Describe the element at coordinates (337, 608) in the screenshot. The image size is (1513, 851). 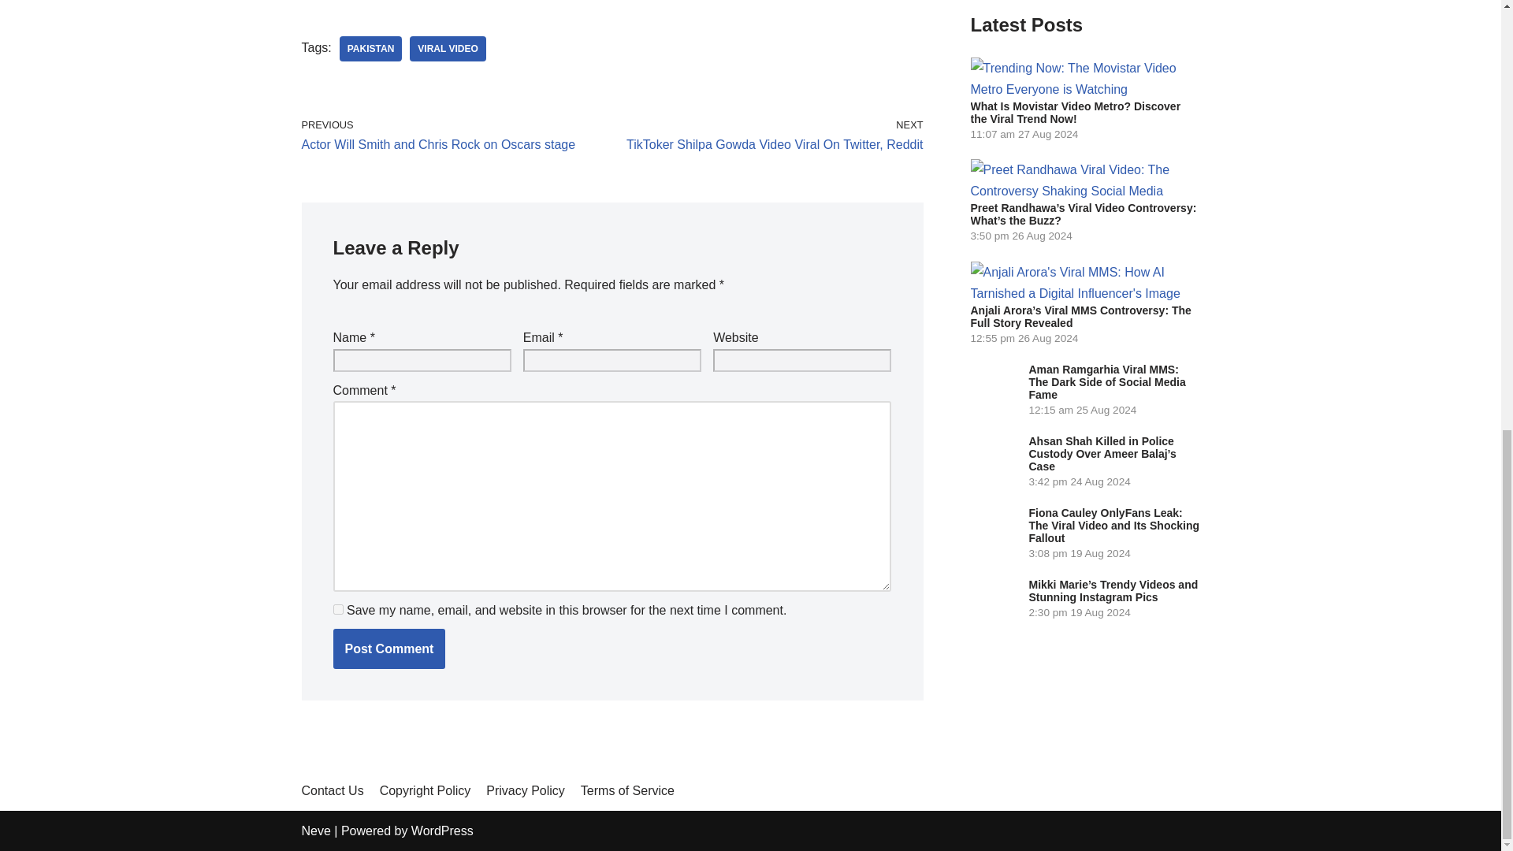
I see `yes` at that location.